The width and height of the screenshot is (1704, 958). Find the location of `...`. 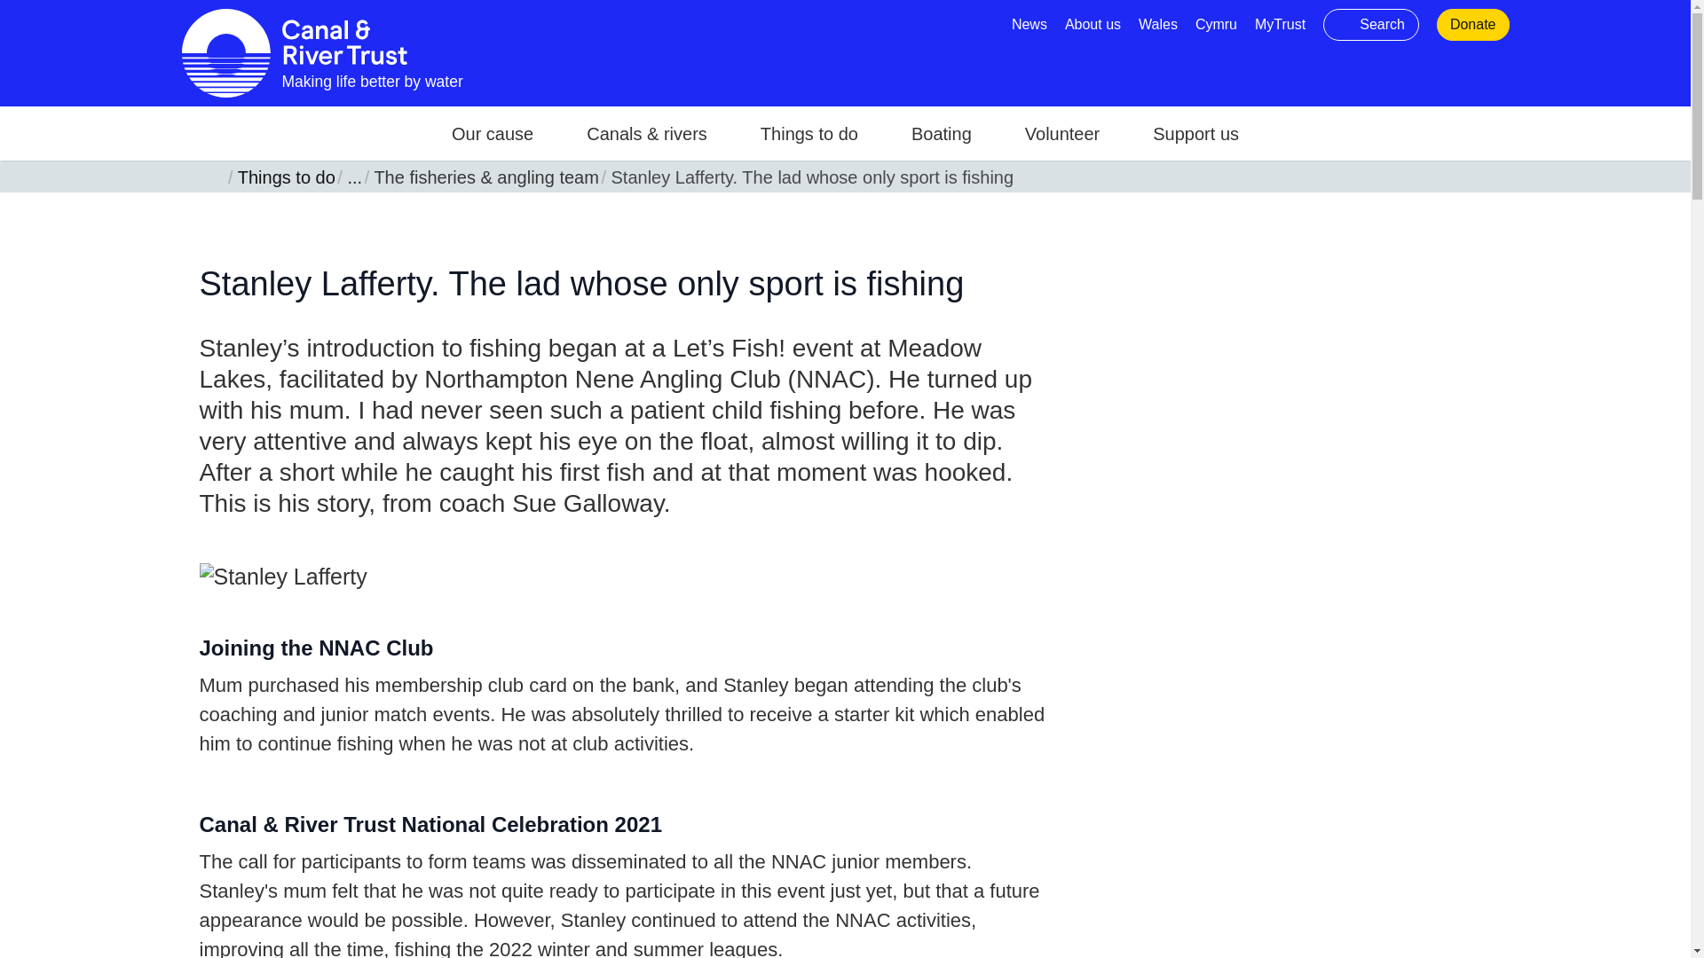

... is located at coordinates (350, 176).